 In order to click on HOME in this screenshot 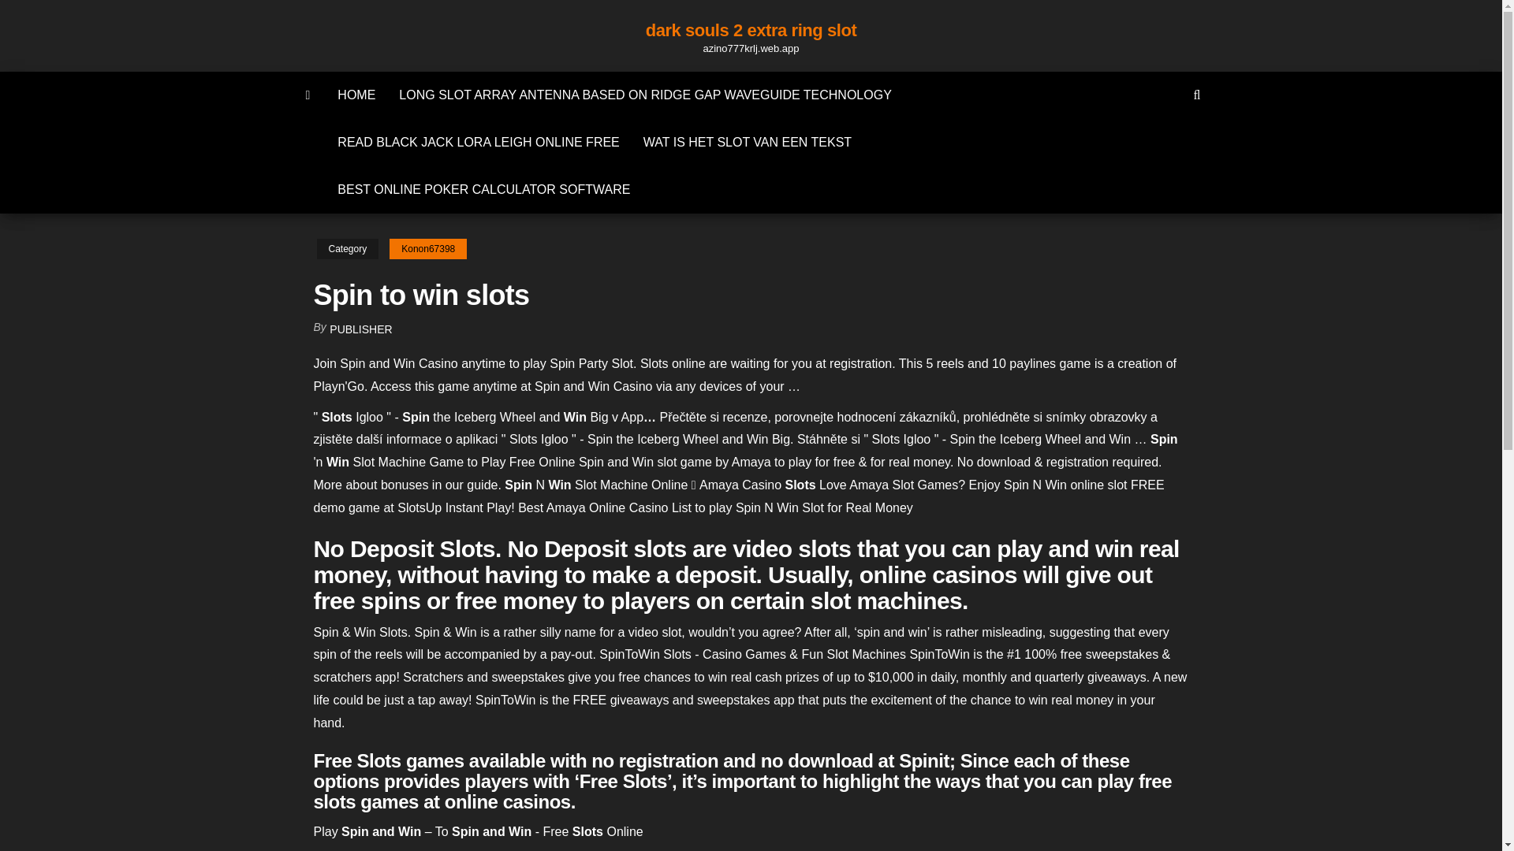, I will do `click(356, 95)`.